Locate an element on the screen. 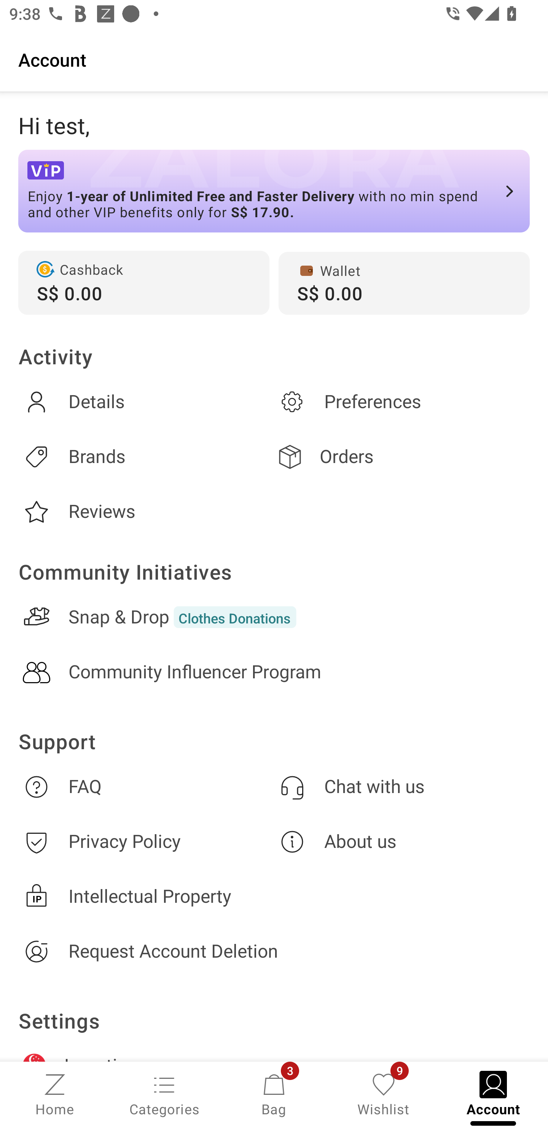 This screenshot has width=548, height=1128. Wishlist, 9 new notifications Wishlist is located at coordinates (384, 1094).